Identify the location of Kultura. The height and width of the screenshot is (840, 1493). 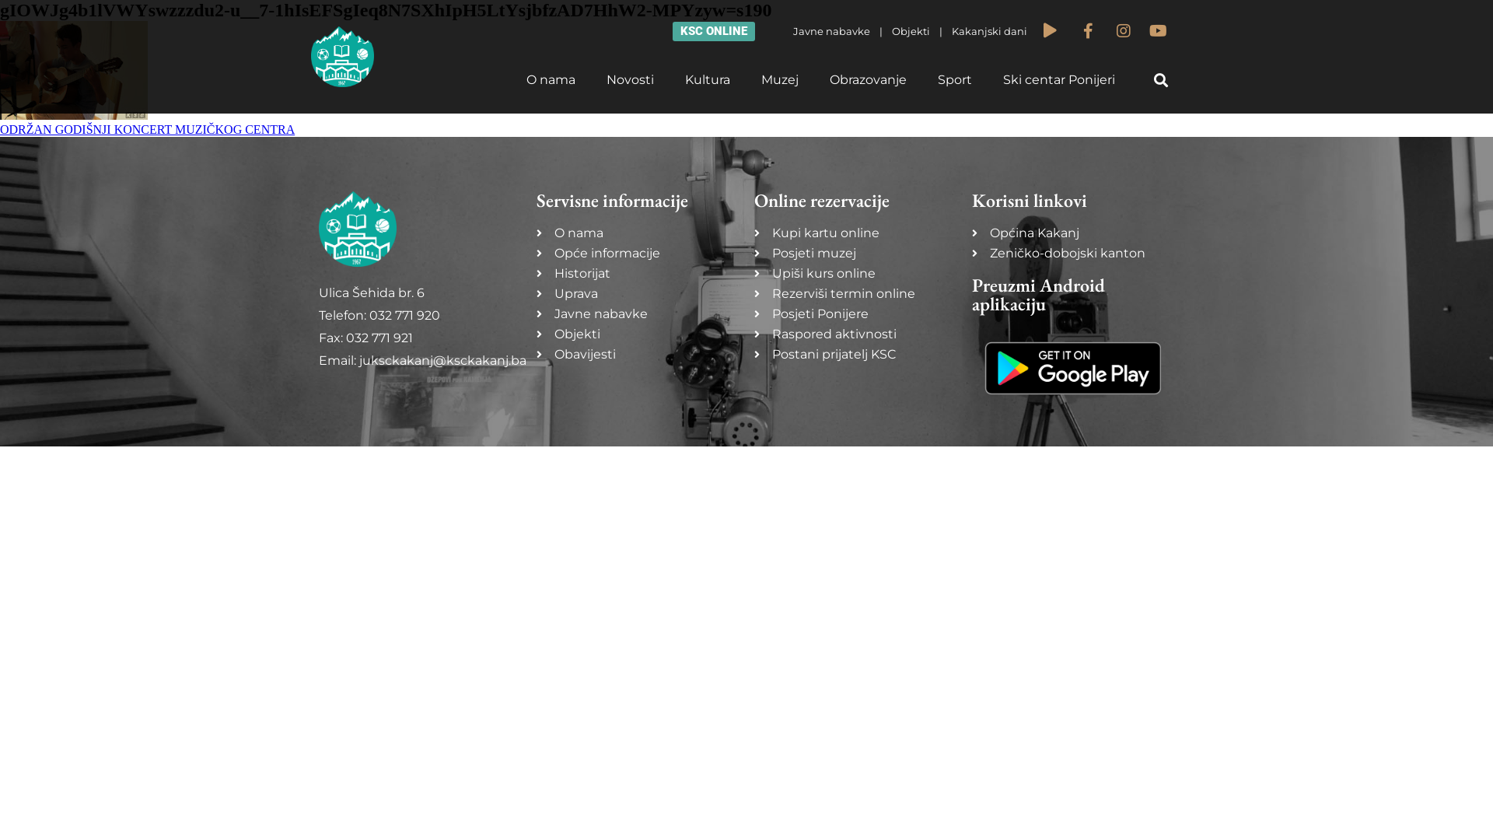
(708, 80).